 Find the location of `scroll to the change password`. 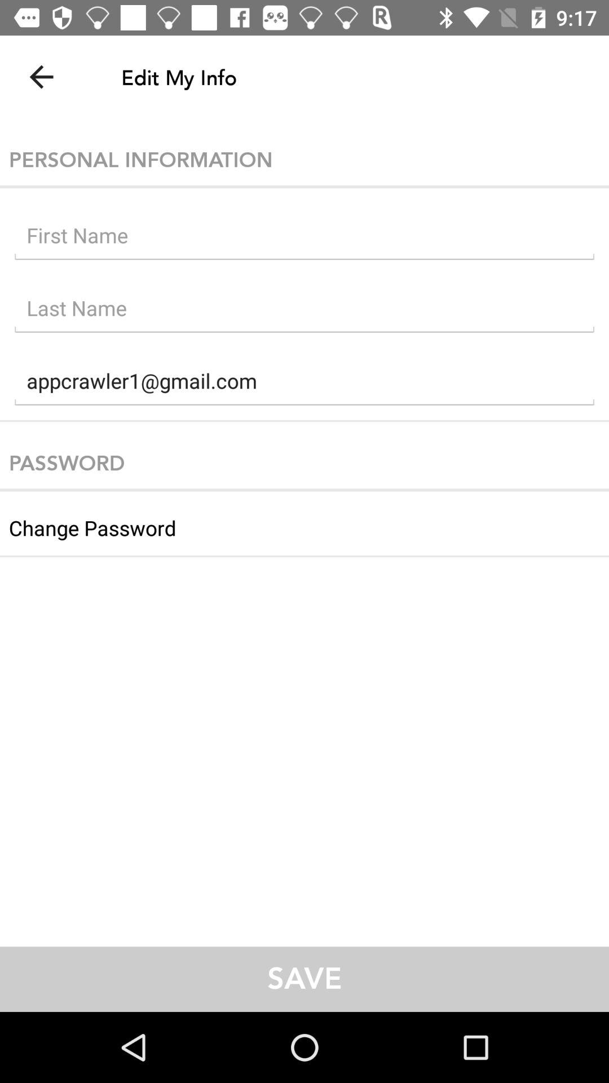

scroll to the change password is located at coordinates (304, 523).